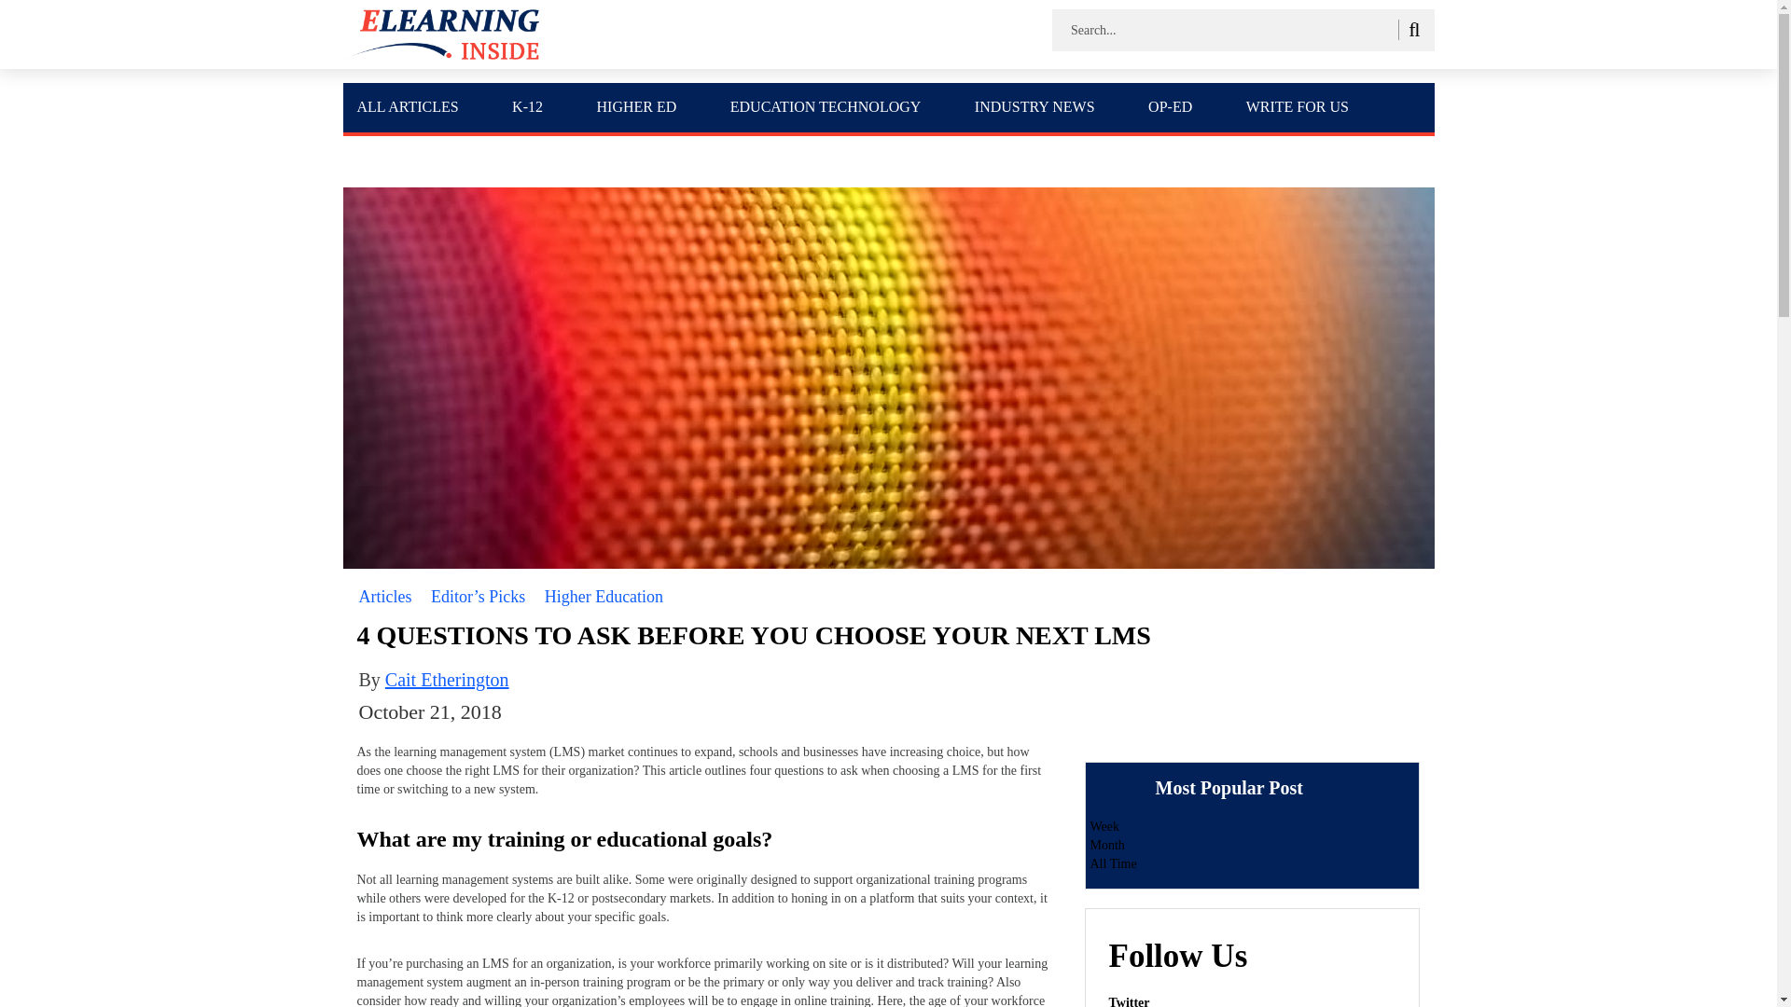 This screenshot has height=1007, width=1791. I want to click on K-12, so click(527, 106).